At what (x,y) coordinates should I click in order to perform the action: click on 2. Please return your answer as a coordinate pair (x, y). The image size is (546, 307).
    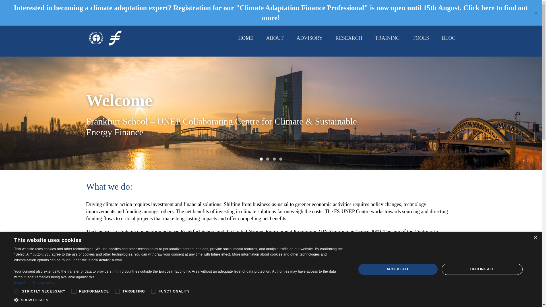
    Looking at the image, I should click on (268, 159).